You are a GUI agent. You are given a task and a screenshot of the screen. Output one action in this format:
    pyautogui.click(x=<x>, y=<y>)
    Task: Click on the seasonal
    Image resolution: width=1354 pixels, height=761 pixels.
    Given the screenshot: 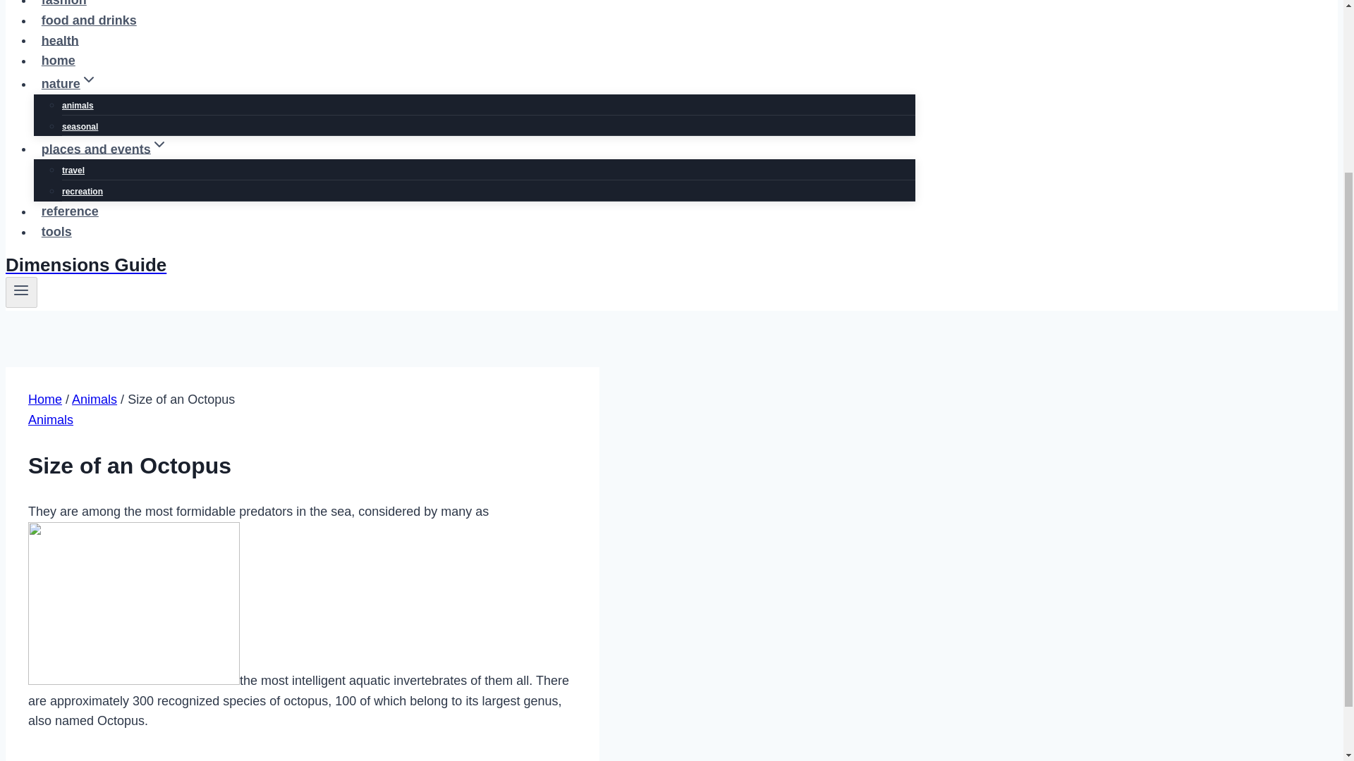 What is the action you would take?
    pyautogui.click(x=80, y=126)
    